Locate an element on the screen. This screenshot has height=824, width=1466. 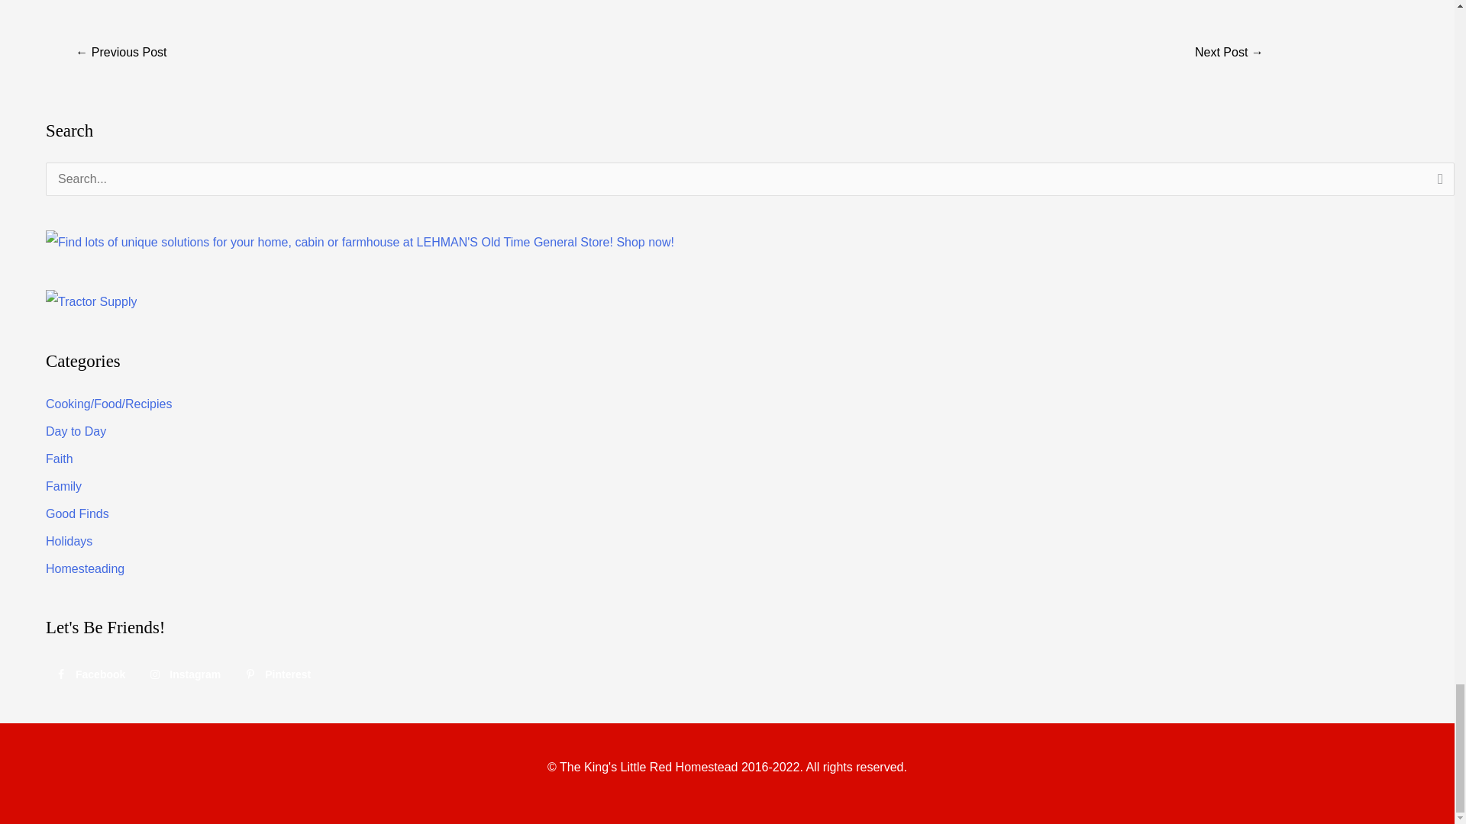
Follow on Instagram is located at coordinates (186, 674).